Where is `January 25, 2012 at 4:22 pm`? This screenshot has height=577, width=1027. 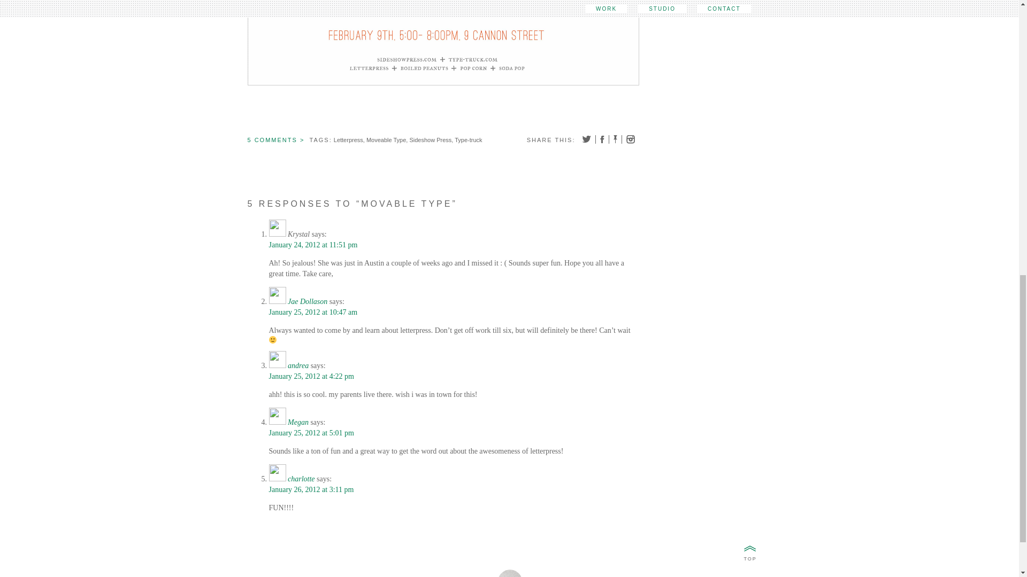 January 25, 2012 at 4:22 pm is located at coordinates (310, 376).